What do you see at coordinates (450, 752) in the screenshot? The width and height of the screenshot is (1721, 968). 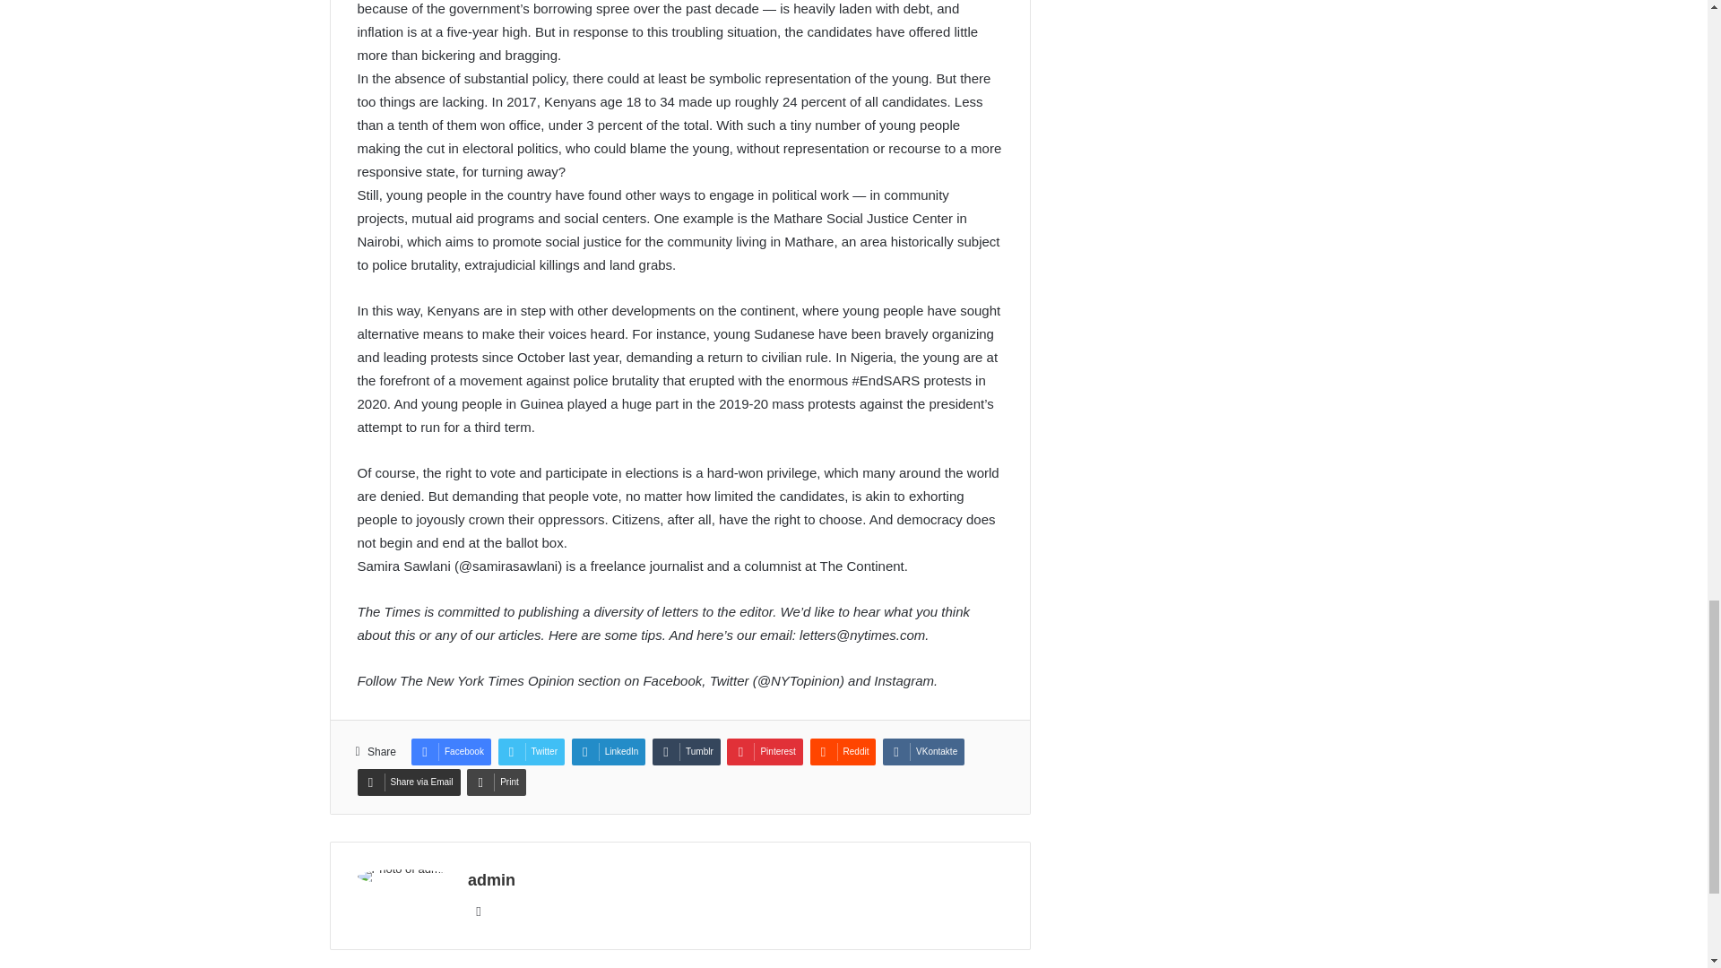 I see `Facebook` at bounding box center [450, 752].